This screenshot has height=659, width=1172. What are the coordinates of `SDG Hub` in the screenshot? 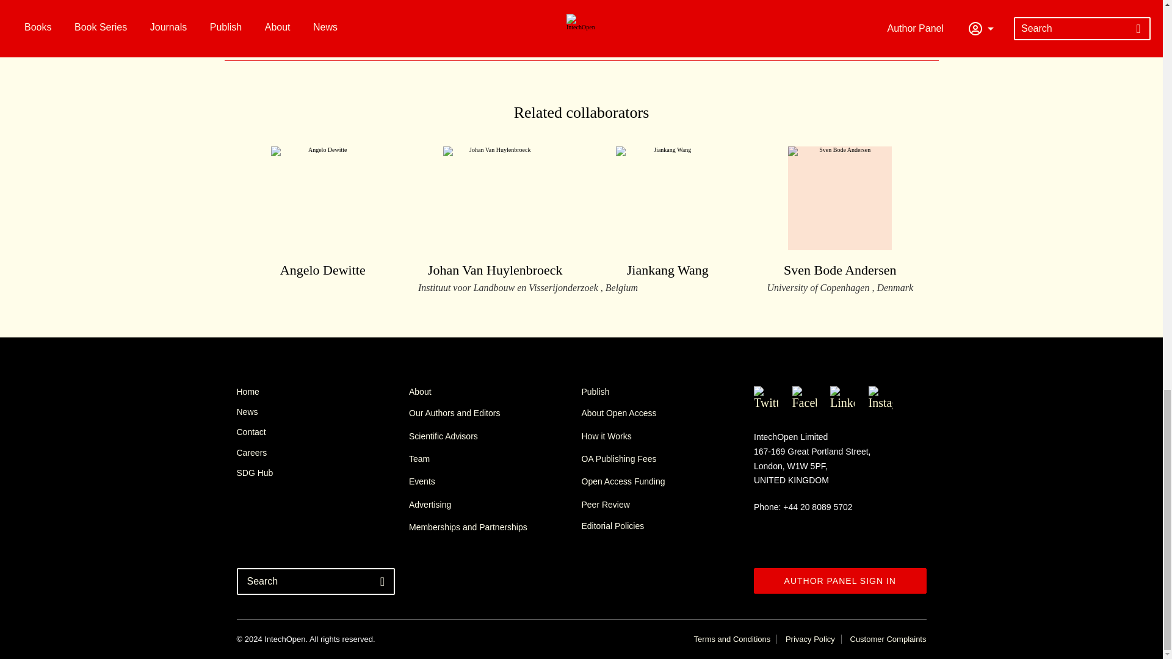 It's located at (322, 472).